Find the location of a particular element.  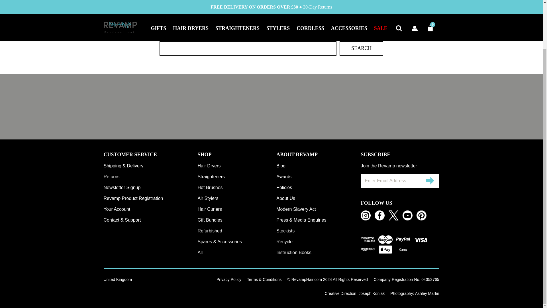

CUSTOMER SERVICE is located at coordinates (150, 155).